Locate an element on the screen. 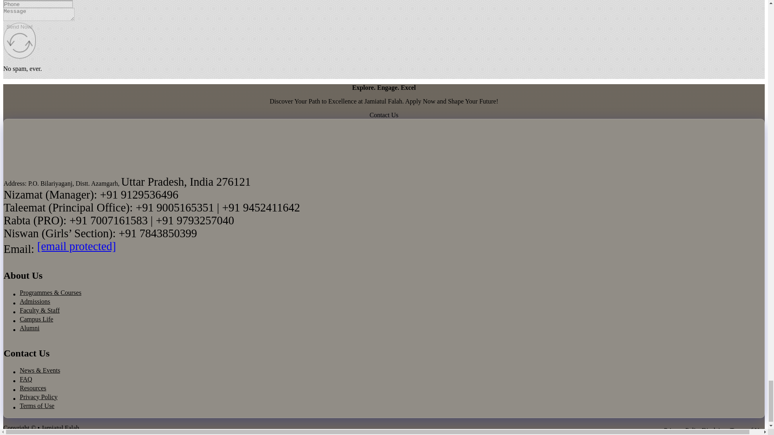 This screenshot has width=774, height=435. FAQ is located at coordinates (26, 379).